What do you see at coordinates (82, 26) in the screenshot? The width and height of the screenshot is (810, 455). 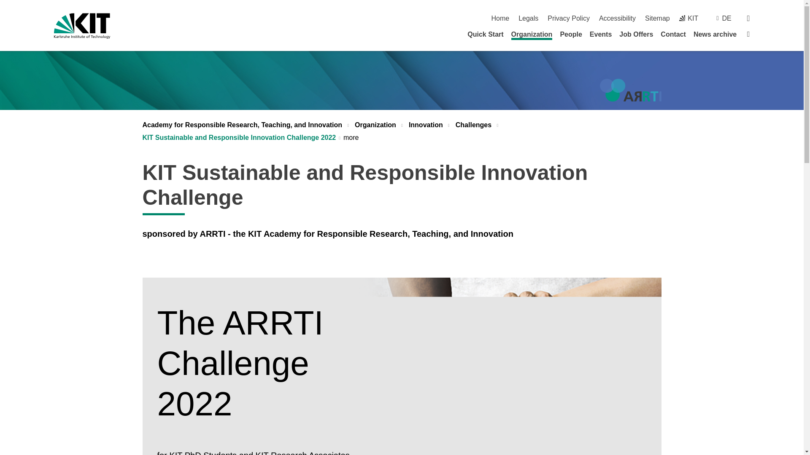 I see `KIT-Homepage` at bounding box center [82, 26].